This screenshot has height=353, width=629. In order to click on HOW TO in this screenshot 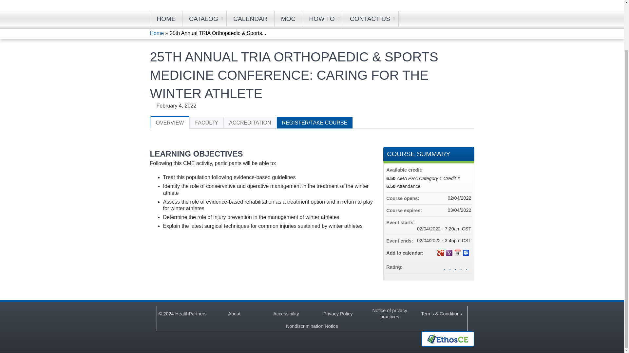, I will do `click(322, 19)`.